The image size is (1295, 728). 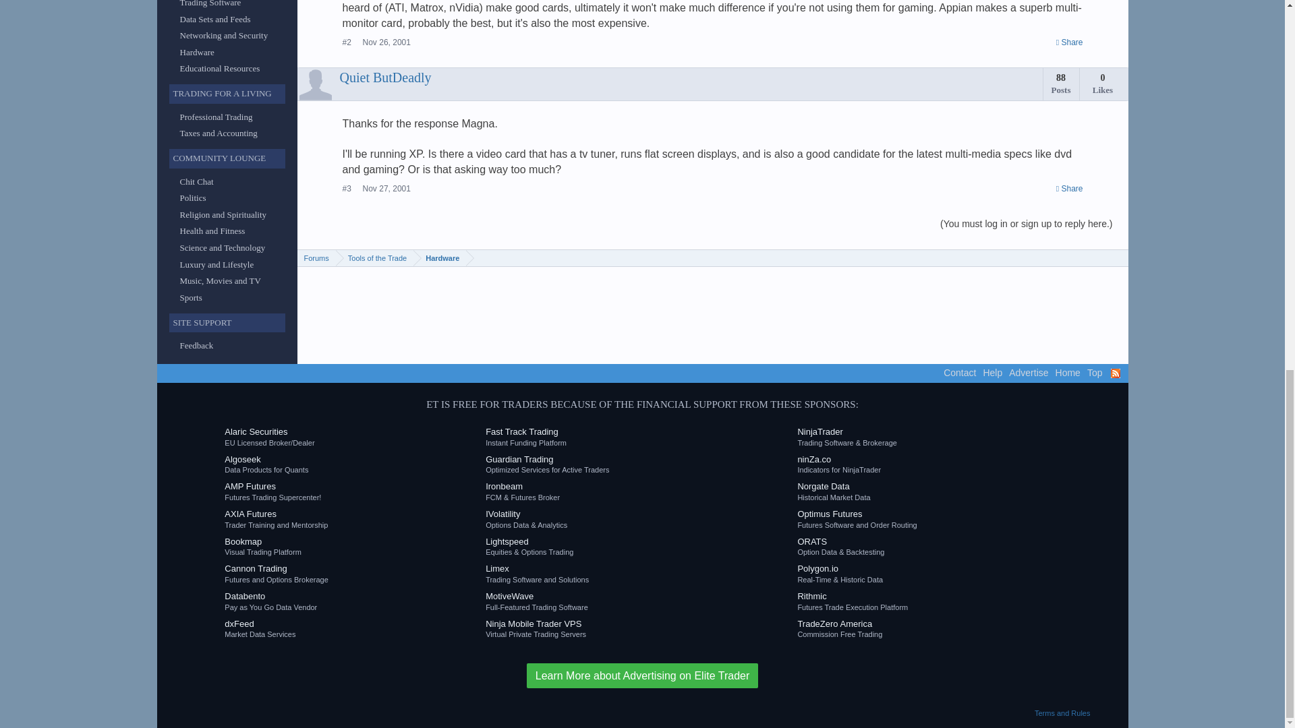 What do you see at coordinates (214, 18) in the screenshot?
I see `Data Sets and Feeds` at bounding box center [214, 18].